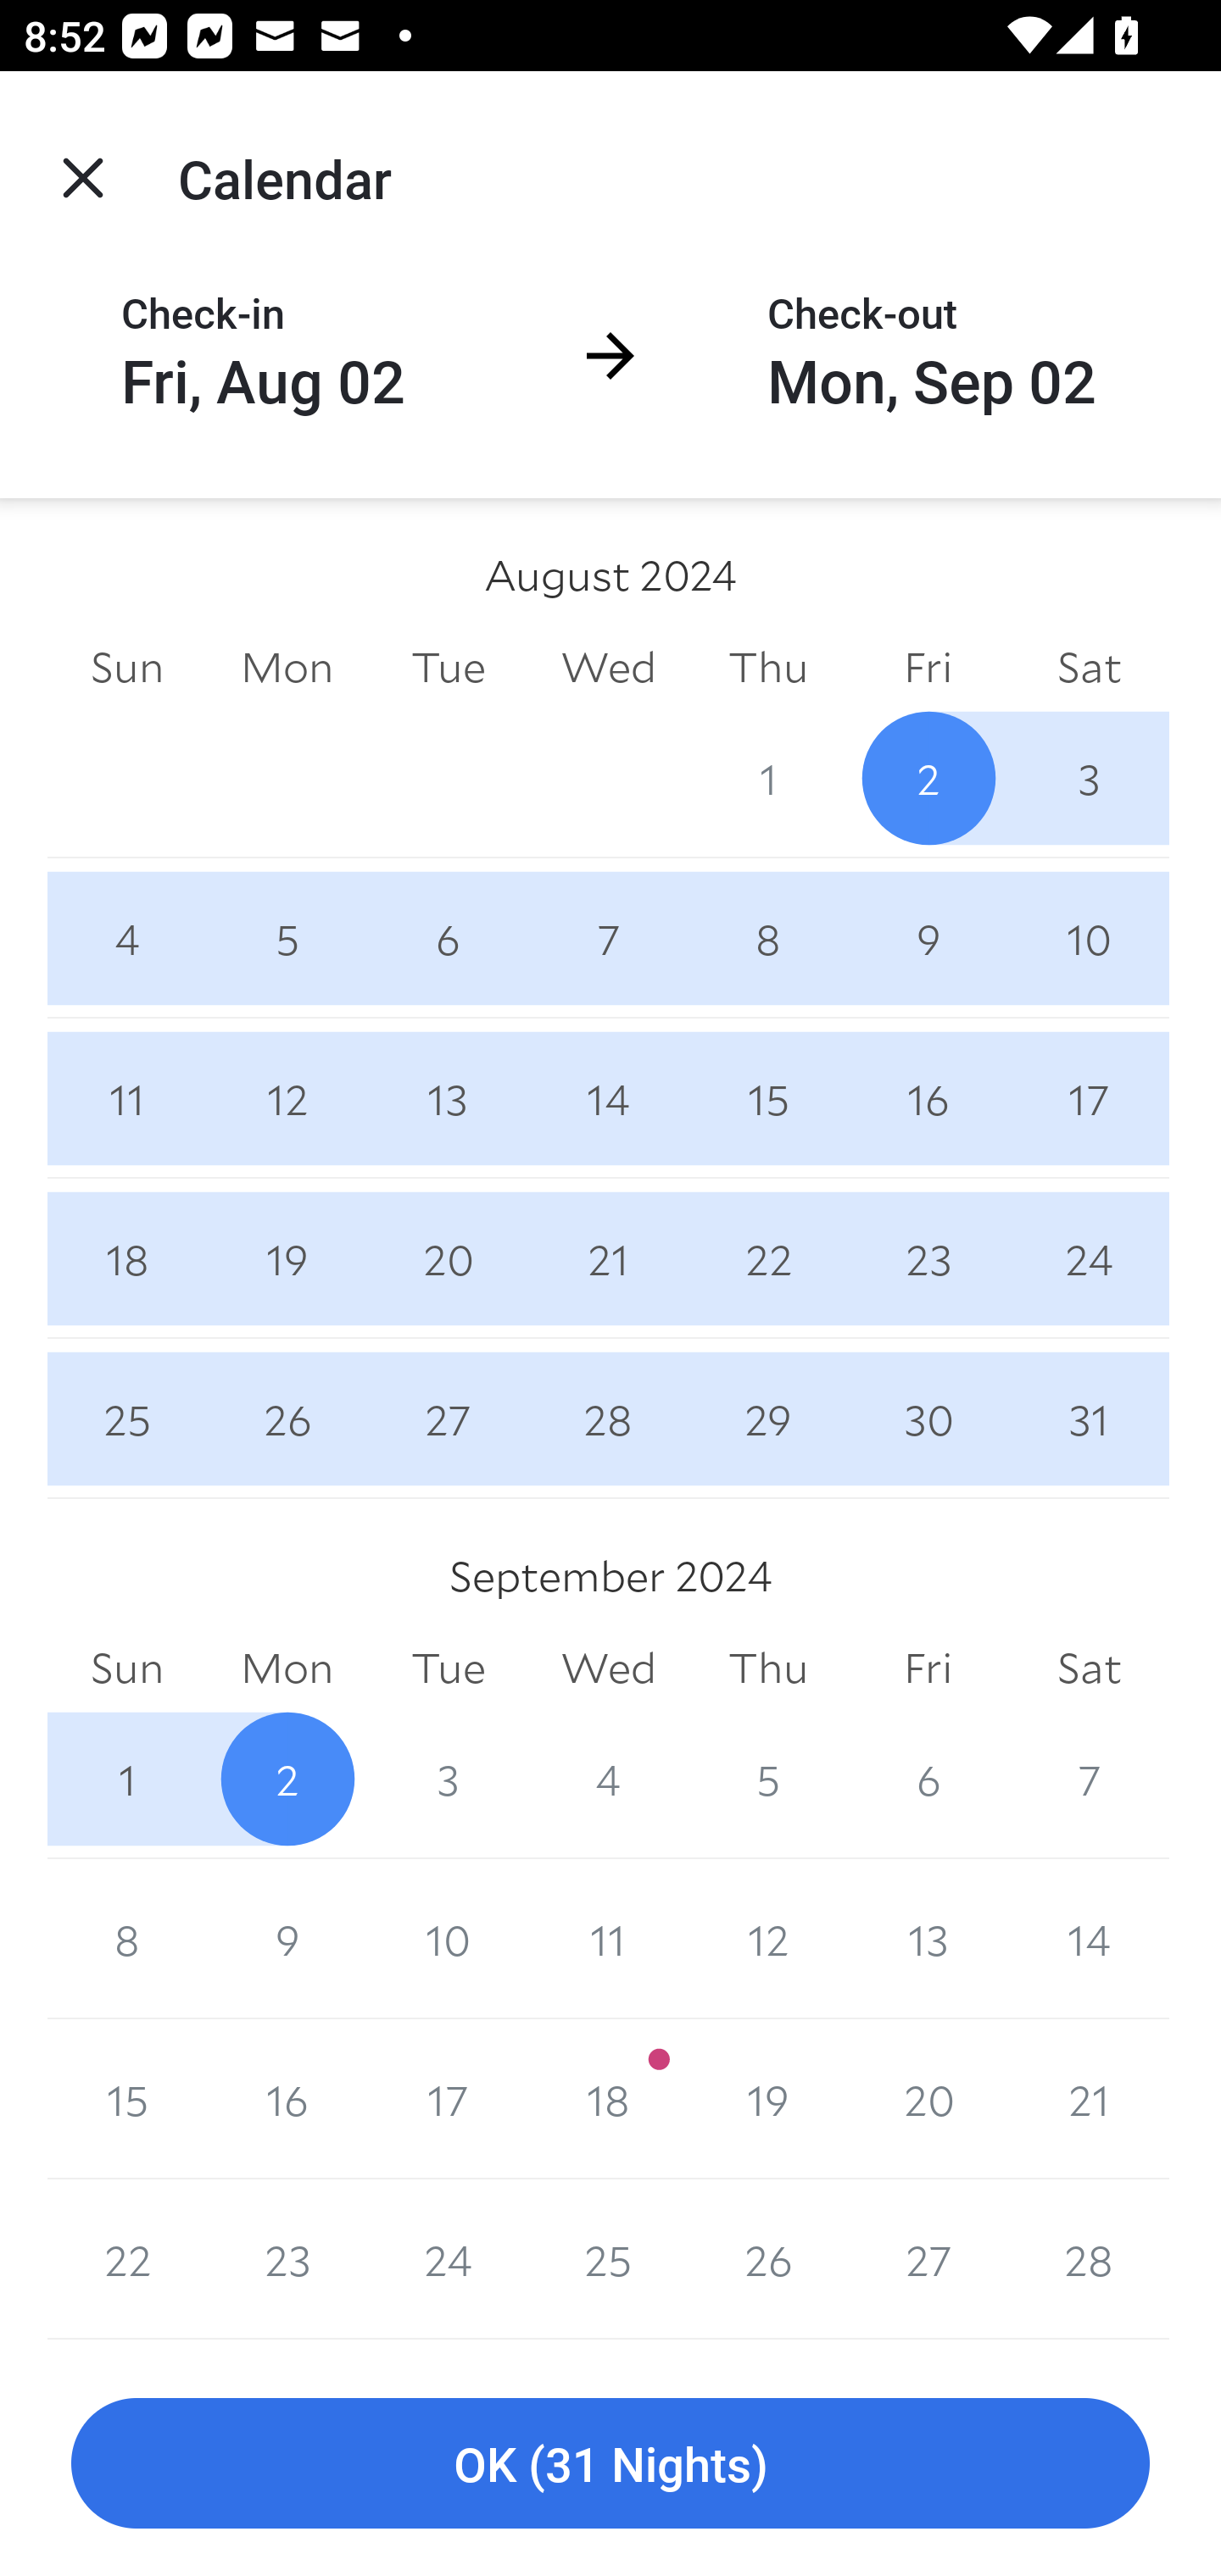 Image resolution: width=1221 pixels, height=2576 pixels. I want to click on 4 4 September 2024, so click(609, 1779).